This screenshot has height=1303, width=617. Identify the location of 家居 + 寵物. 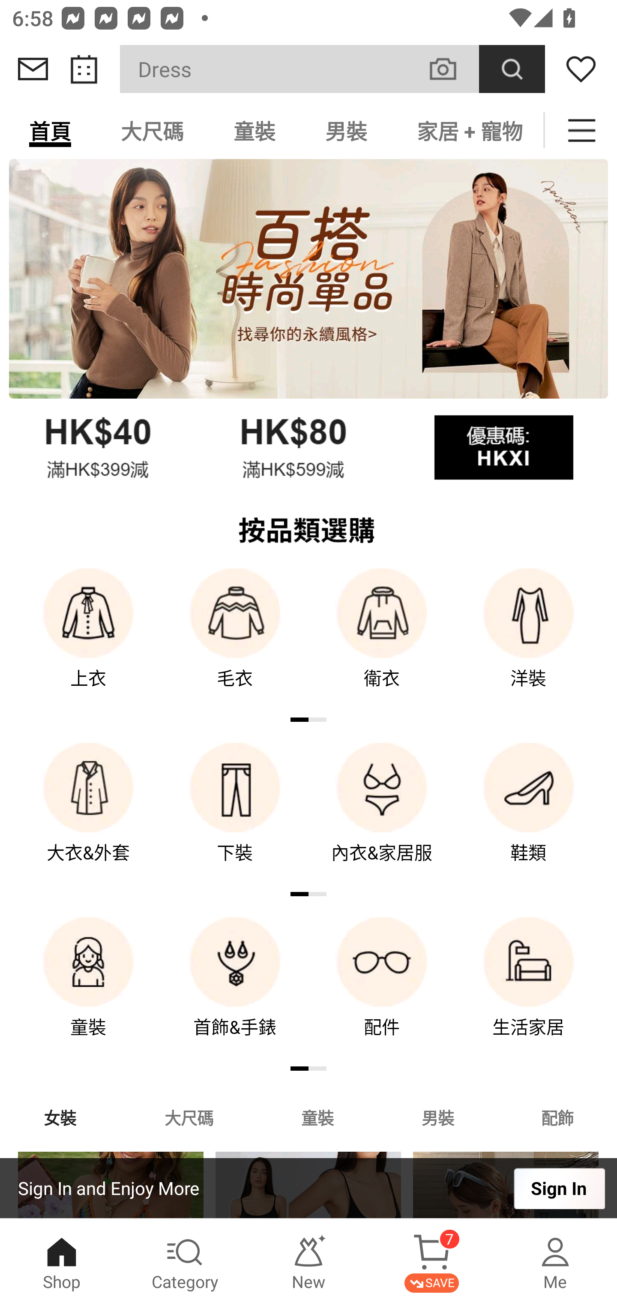
(468, 130).